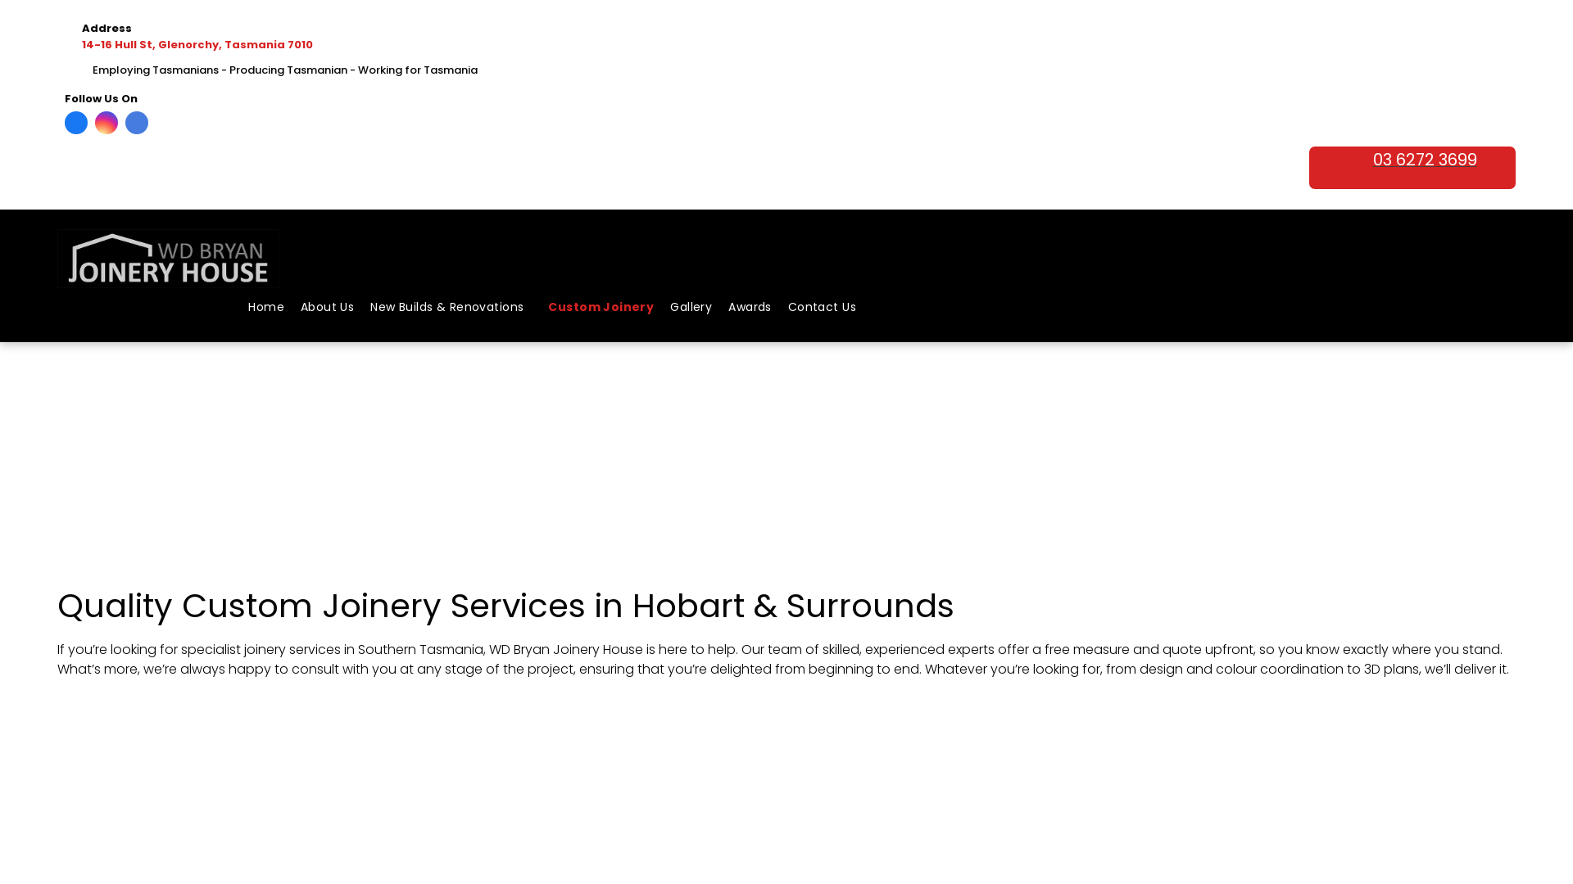 The height and width of the screenshot is (884, 1573). I want to click on New Builds & Renovations, so click(451, 308).